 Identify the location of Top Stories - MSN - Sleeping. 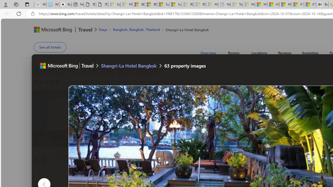
(237, 5).